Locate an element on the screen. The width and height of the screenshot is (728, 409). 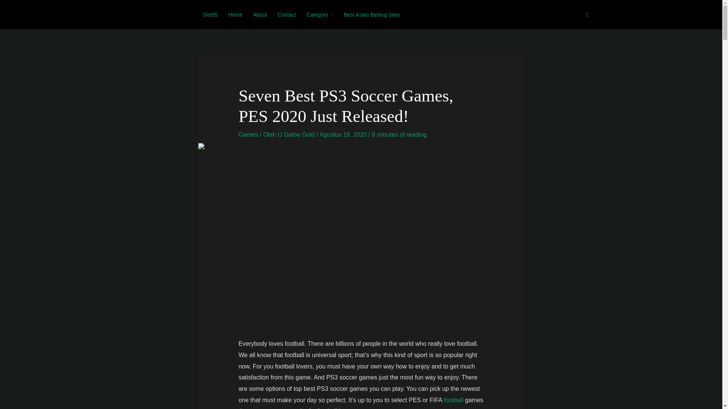
football is located at coordinates (454, 400).